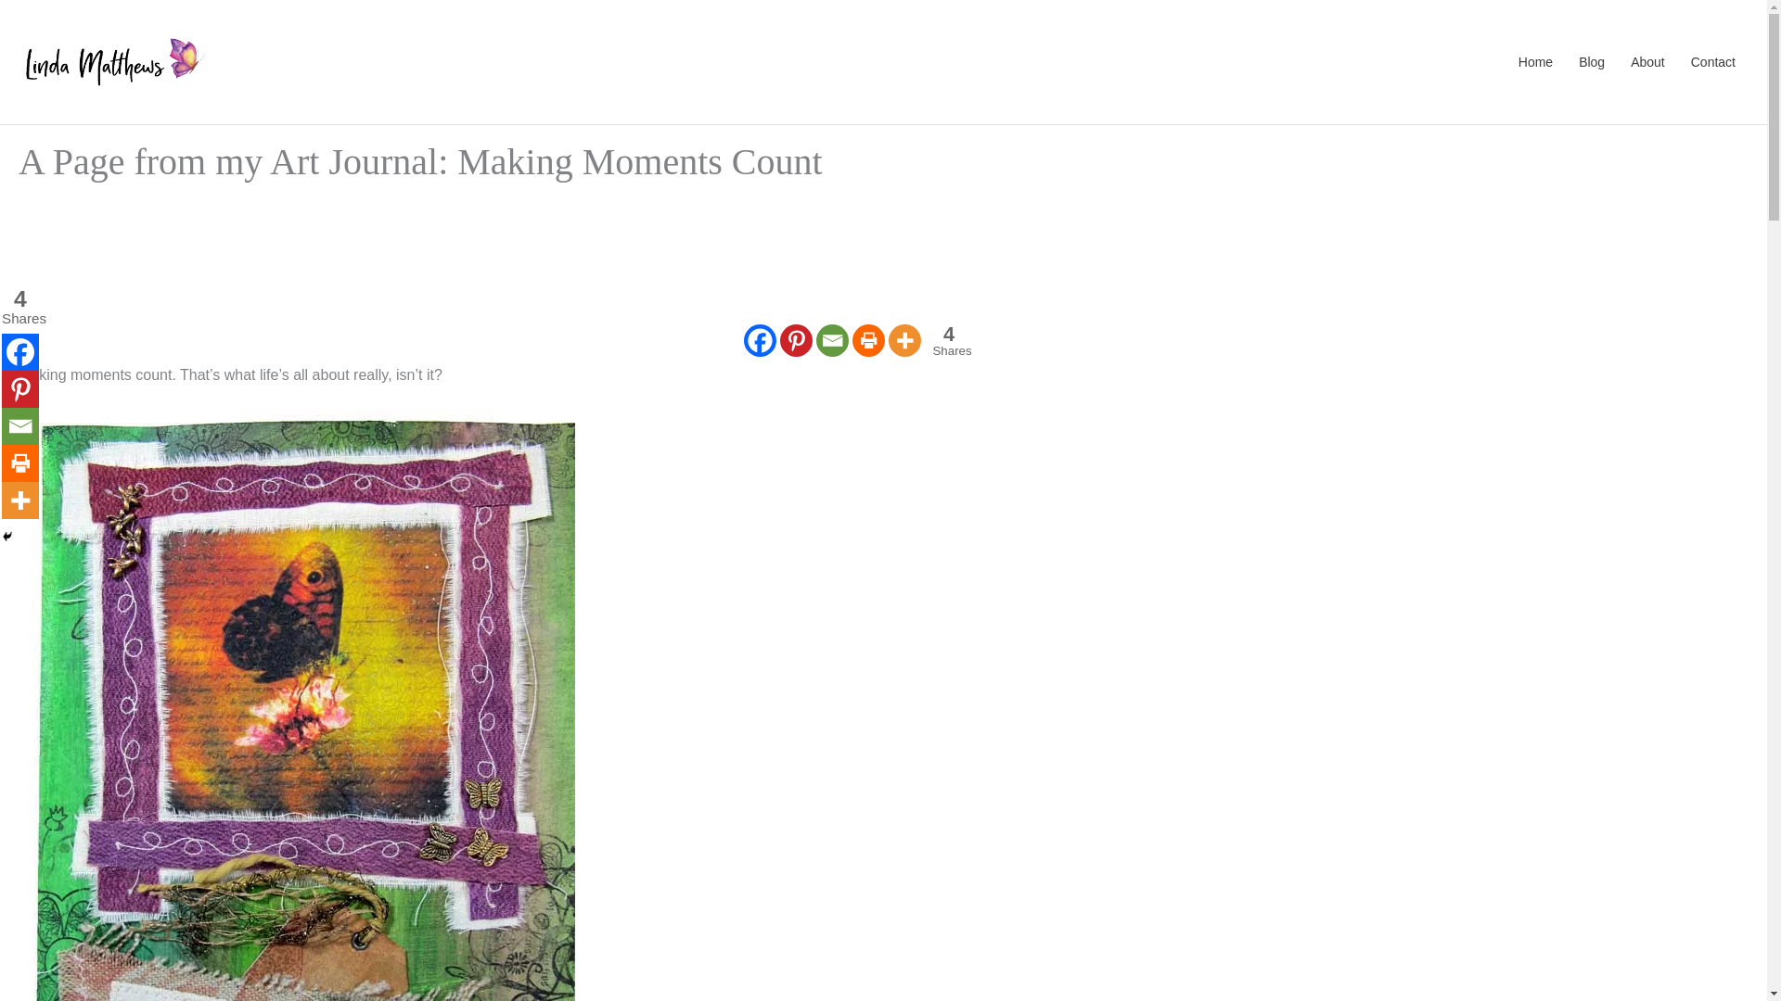 This screenshot has height=1001, width=1781. What do you see at coordinates (904, 339) in the screenshot?
I see `More` at bounding box center [904, 339].